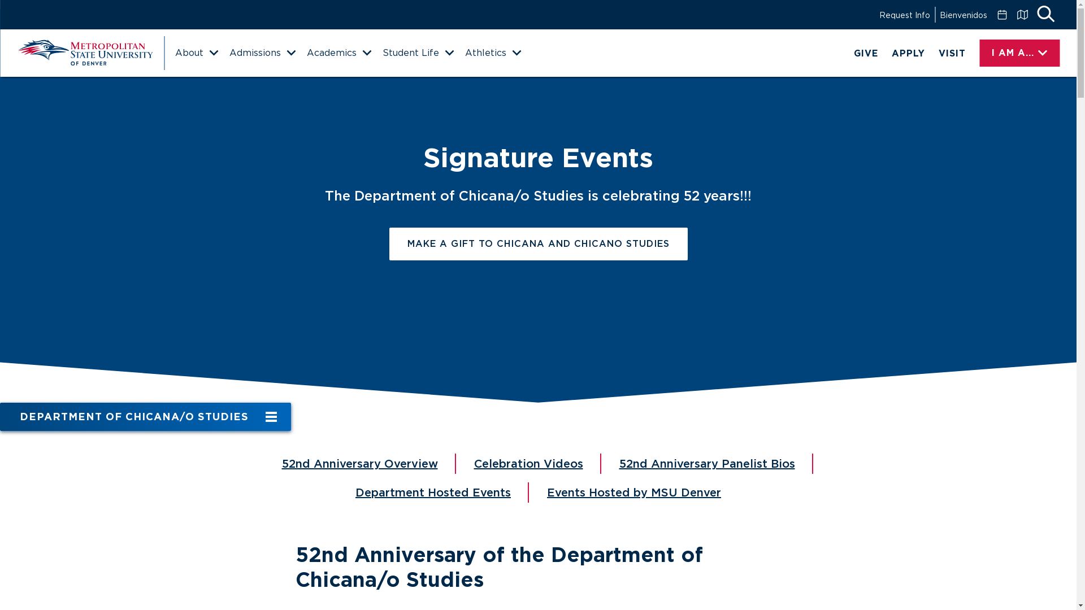 Image resolution: width=1085 pixels, height=610 pixels. I want to click on Search, so click(1045, 15).